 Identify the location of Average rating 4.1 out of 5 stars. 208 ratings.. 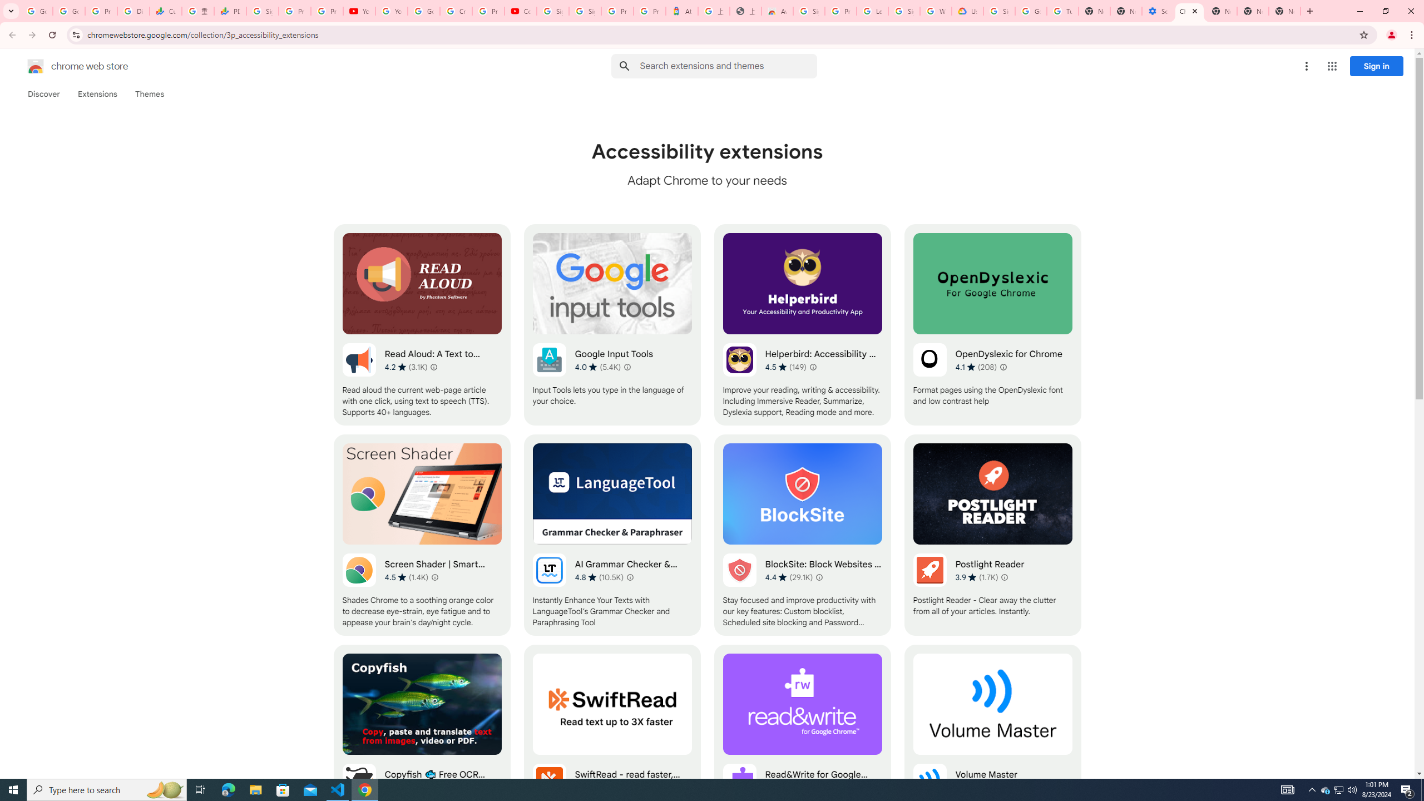
(976, 367).